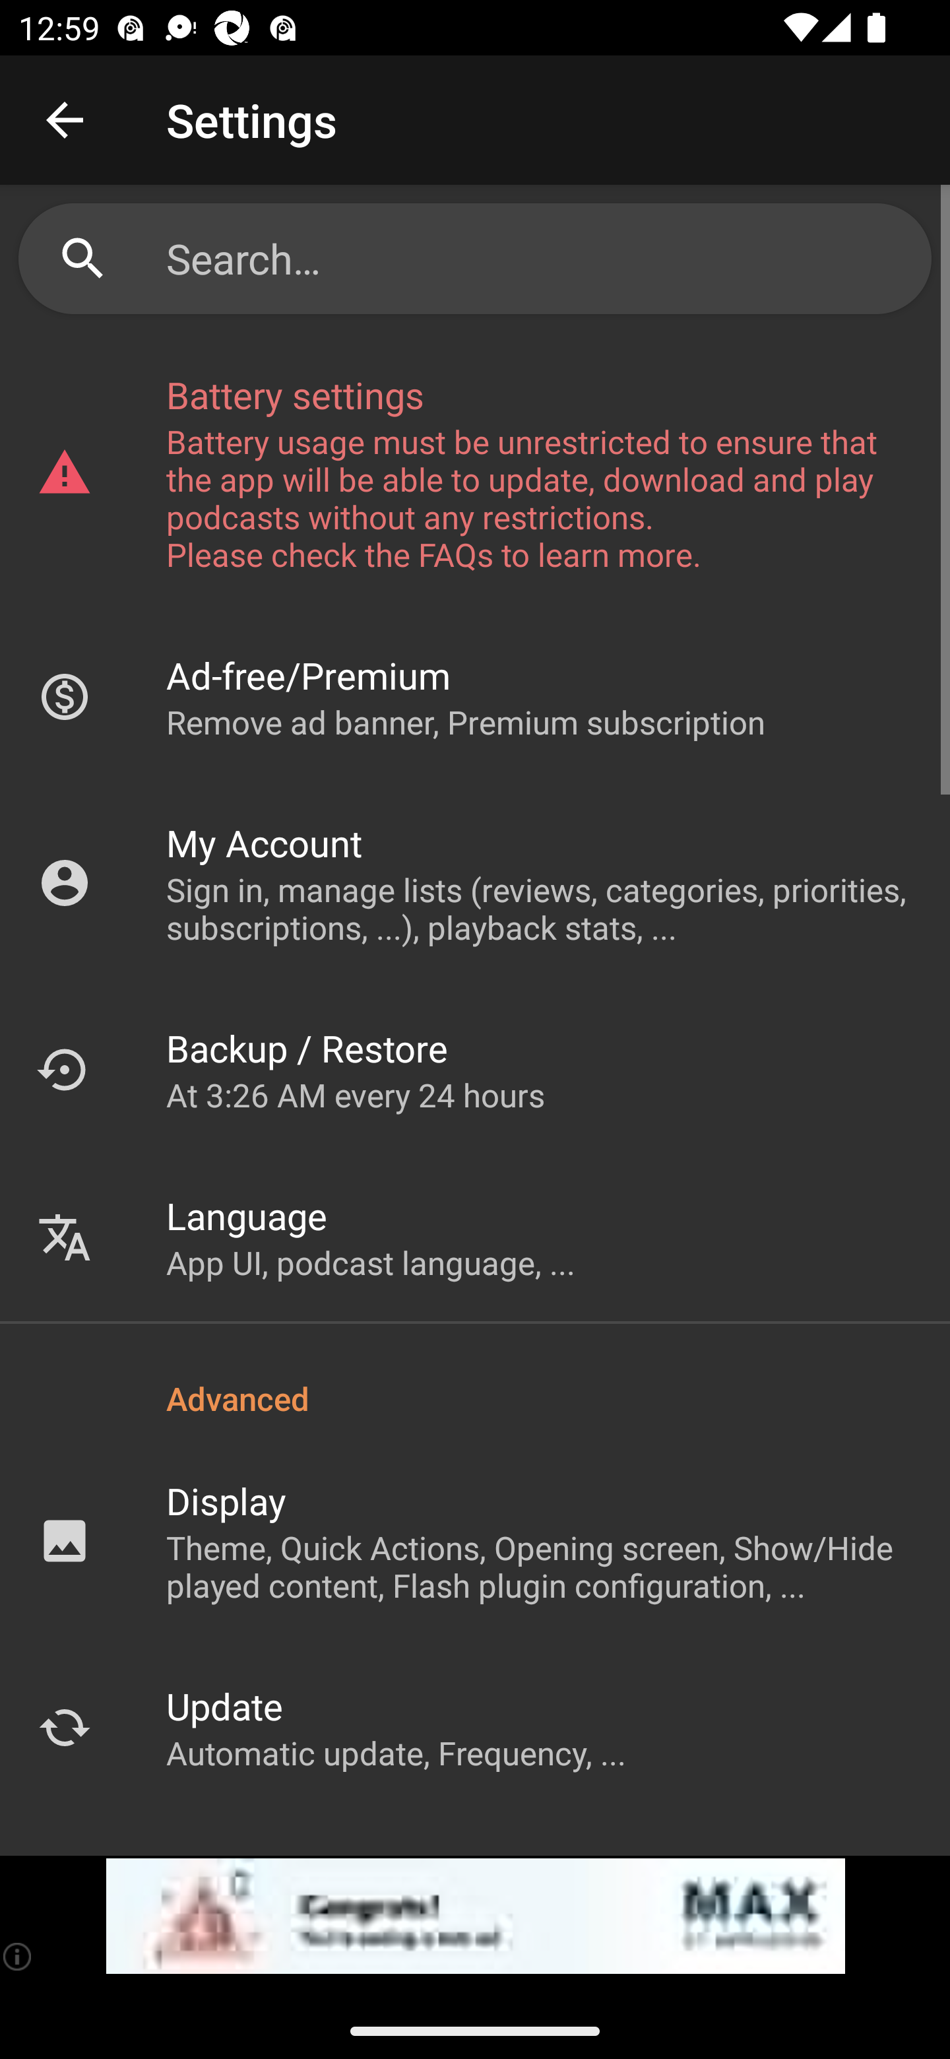 The image size is (950, 2059). Describe the element at coordinates (475, 1069) in the screenshot. I see `Backup / Restore At 3:26 AM every 24 hours` at that location.